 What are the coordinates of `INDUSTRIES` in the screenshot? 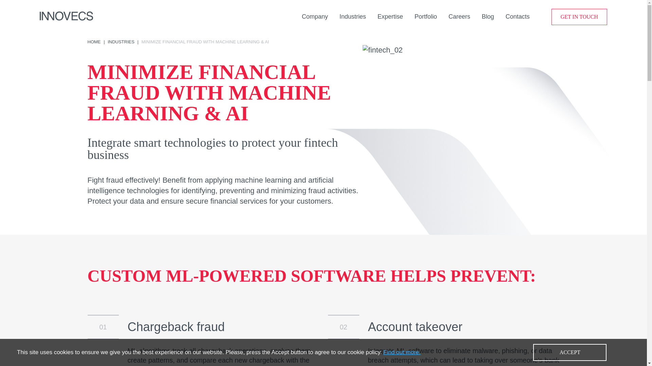 It's located at (121, 41).